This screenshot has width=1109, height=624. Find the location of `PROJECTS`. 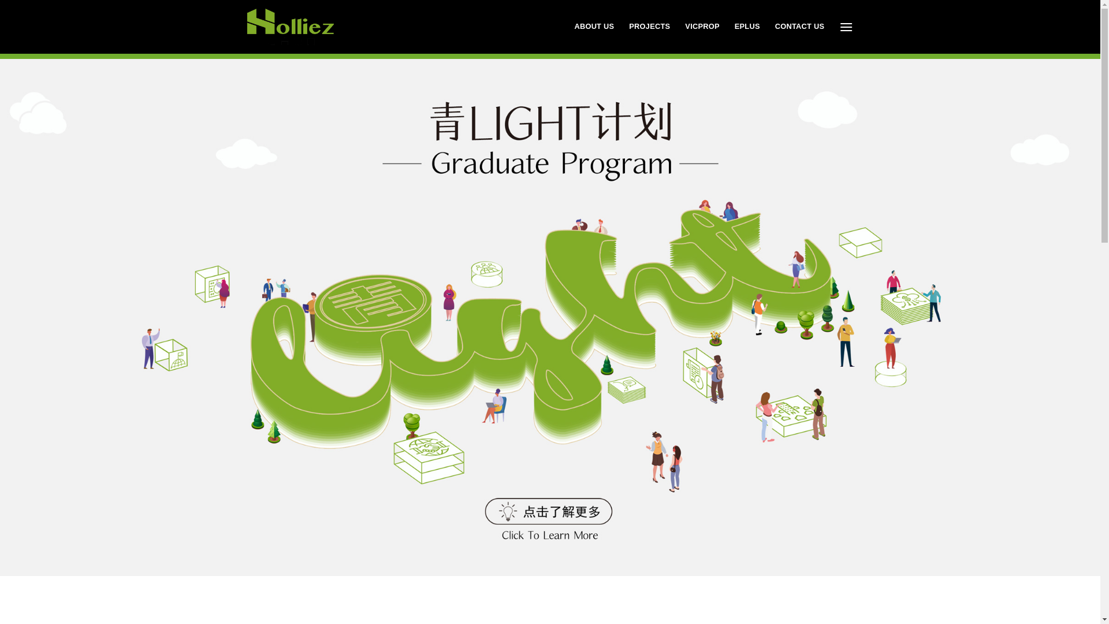

PROJECTS is located at coordinates (649, 27).